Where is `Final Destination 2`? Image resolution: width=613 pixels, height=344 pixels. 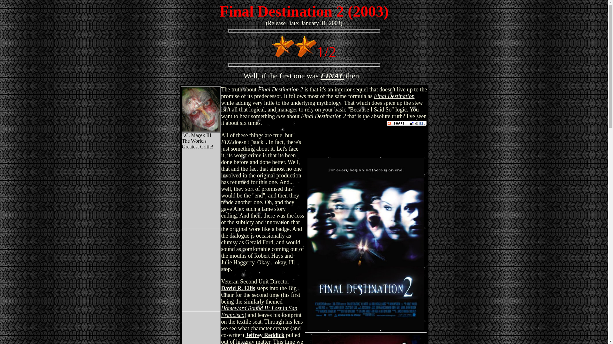 Final Destination 2 is located at coordinates (280, 89).